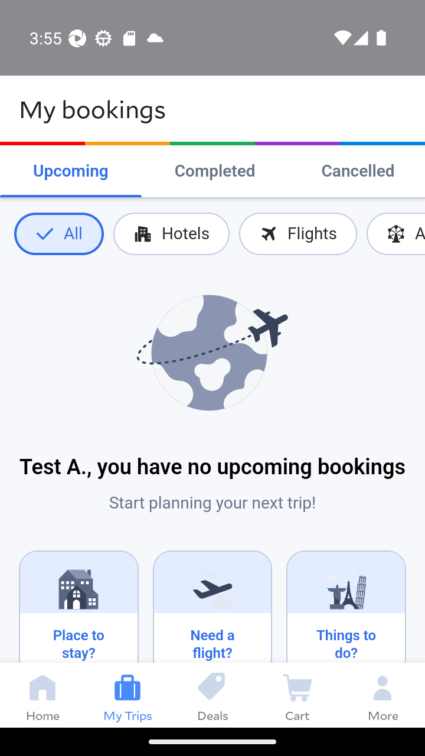 The image size is (425, 756). I want to click on Hotels, so click(171, 234).